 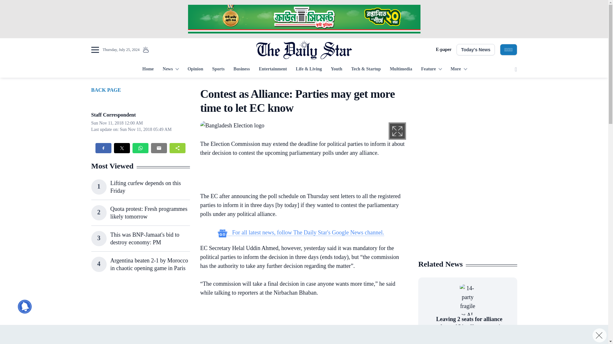 I want to click on 3rd party ad content, so click(x=140, y=315).